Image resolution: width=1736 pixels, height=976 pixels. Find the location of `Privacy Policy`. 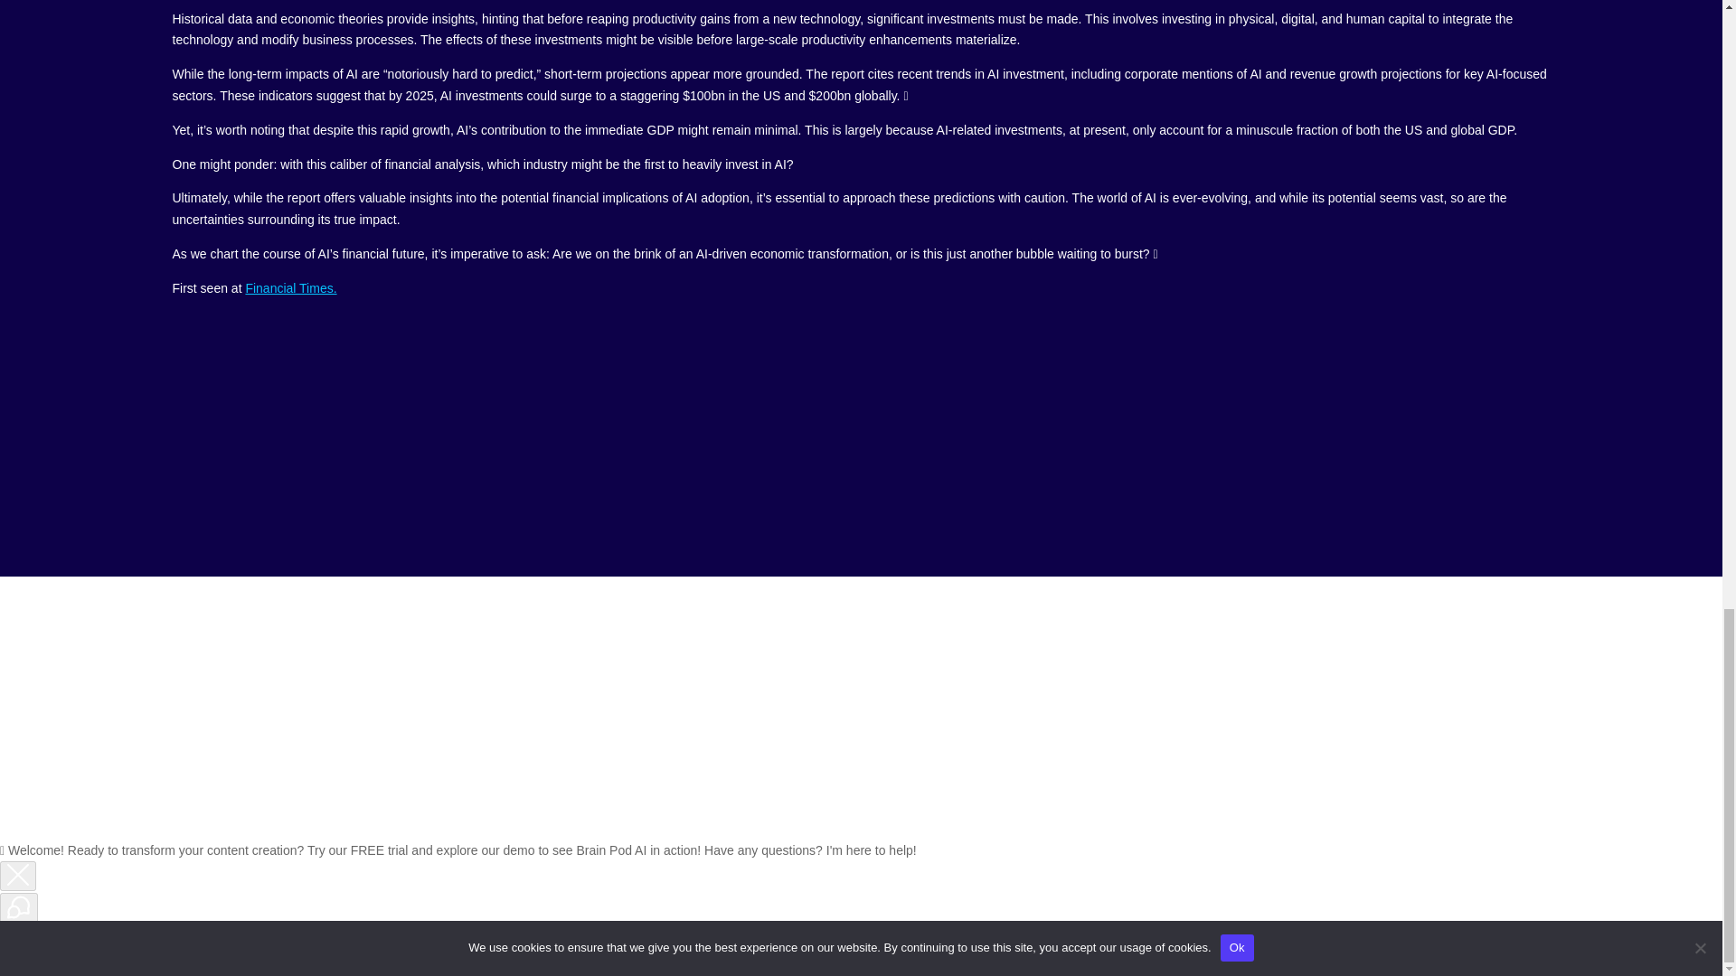

Privacy Policy is located at coordinates (719, 761).